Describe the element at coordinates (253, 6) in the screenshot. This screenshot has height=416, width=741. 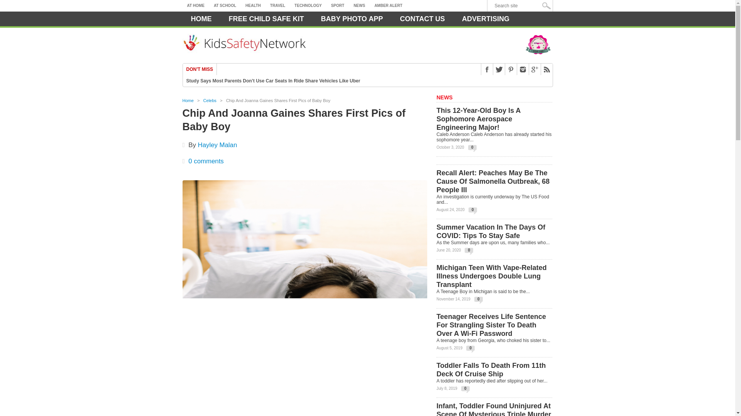
I see `HEALTH` at that location.